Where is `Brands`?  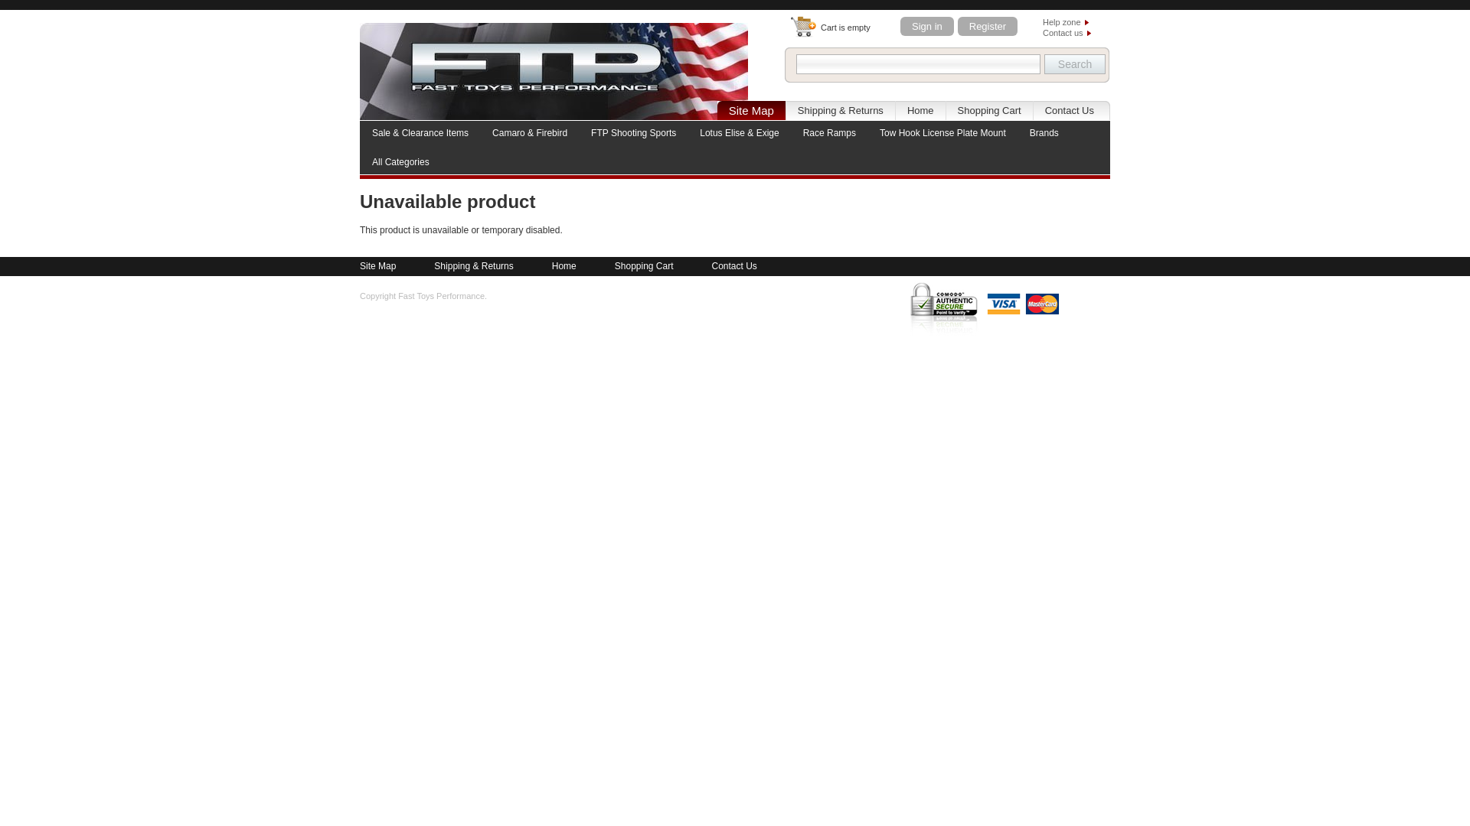
Brands is located at coordinates (1044, 133).